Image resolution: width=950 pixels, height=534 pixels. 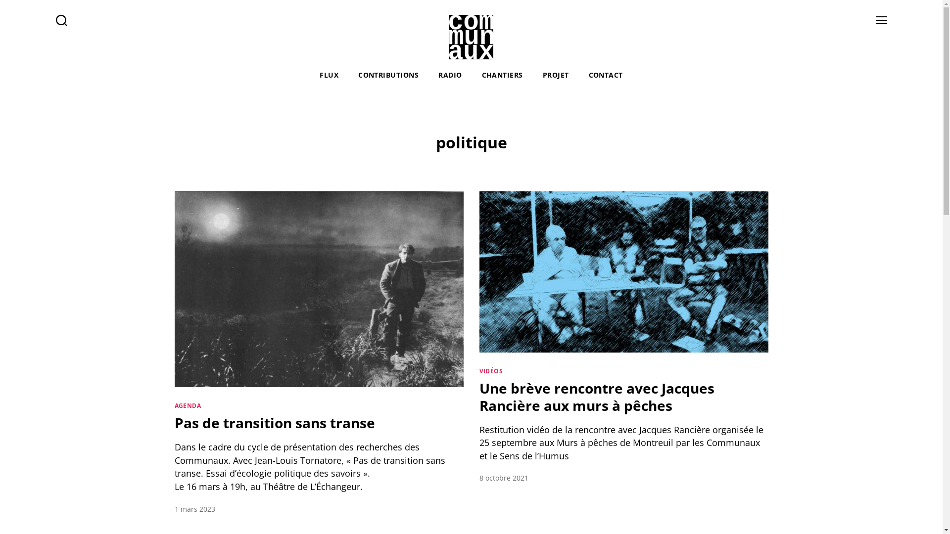 I want to click on RADIO, so click(x=450, y=75).